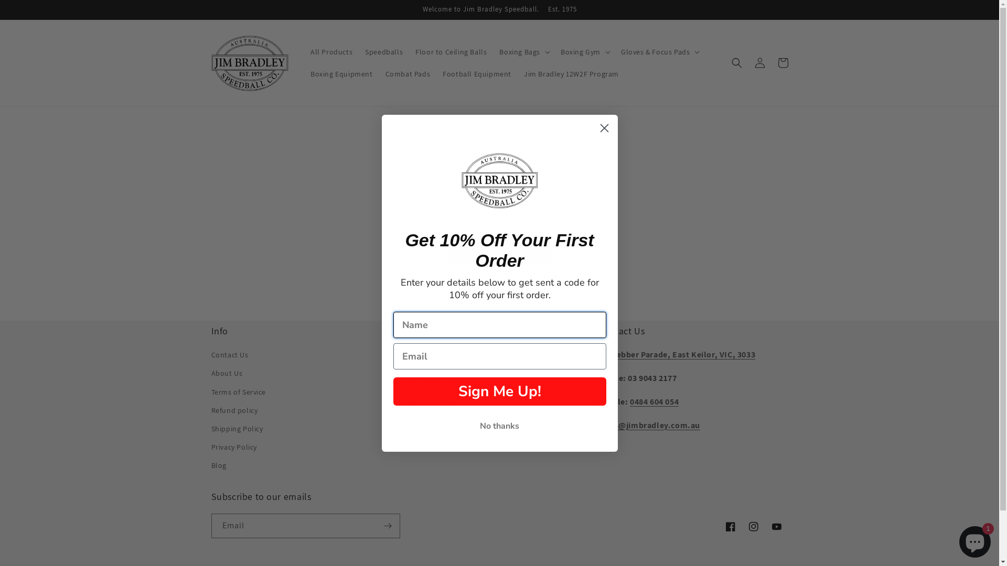  Describe the element at coordinates (15, 5) in the screenshot. I see `Submit` at that location.